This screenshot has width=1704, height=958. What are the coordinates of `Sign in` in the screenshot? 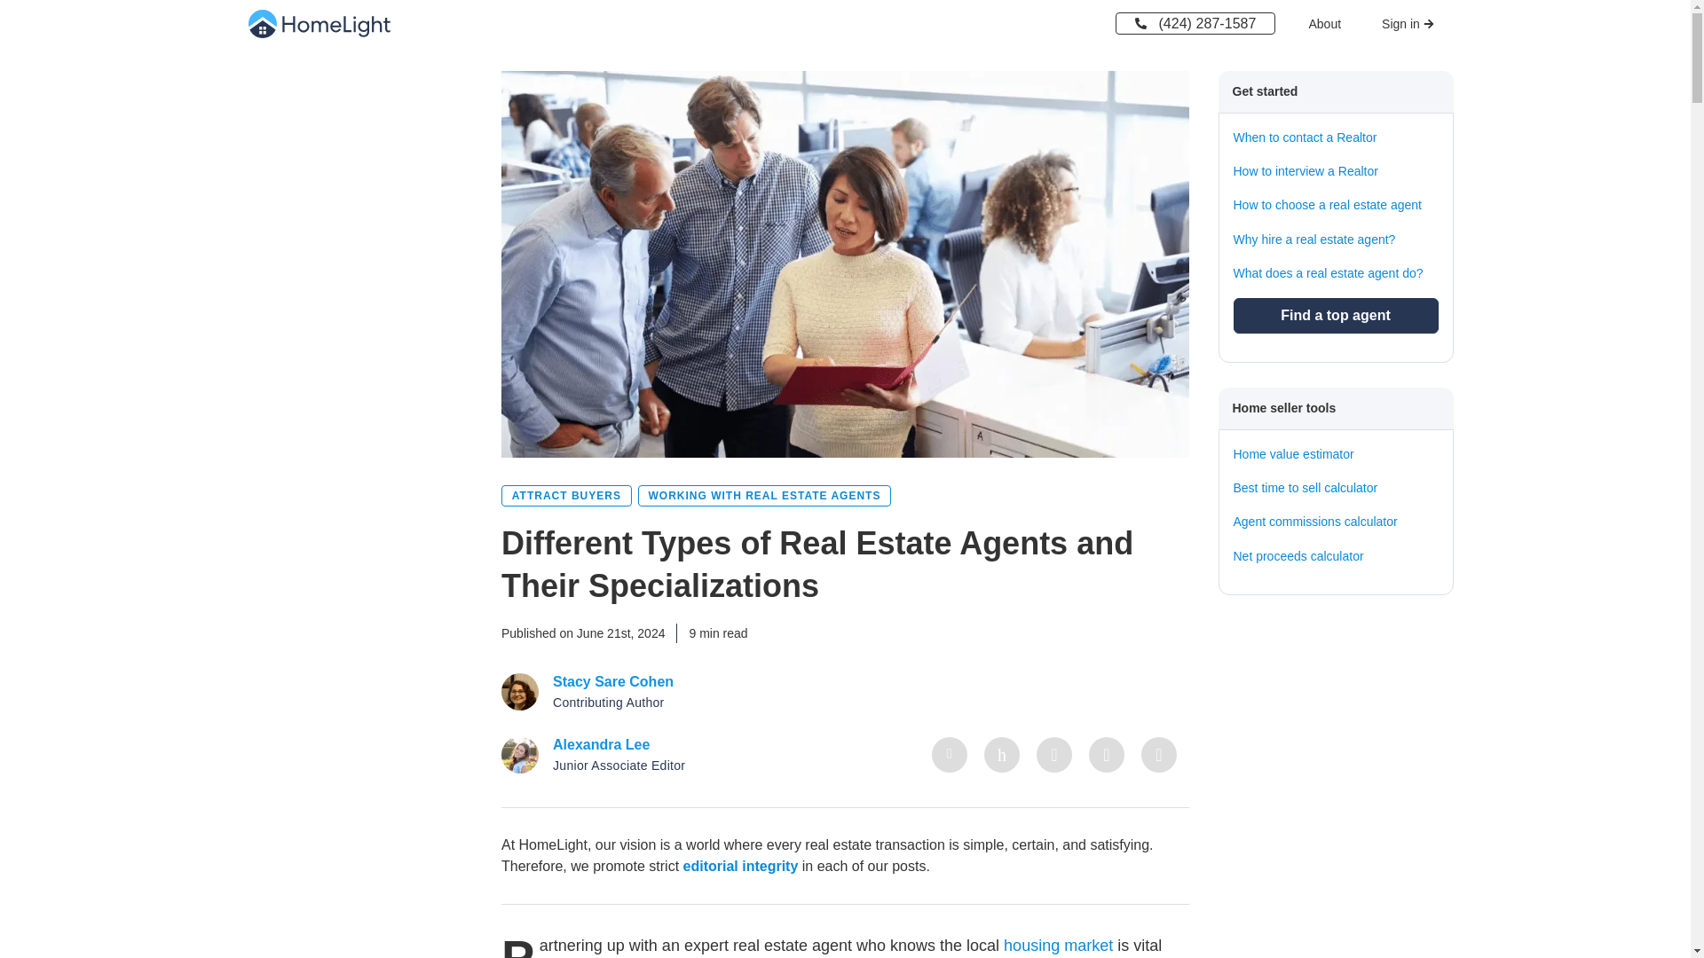 It's located at (1408, 23).